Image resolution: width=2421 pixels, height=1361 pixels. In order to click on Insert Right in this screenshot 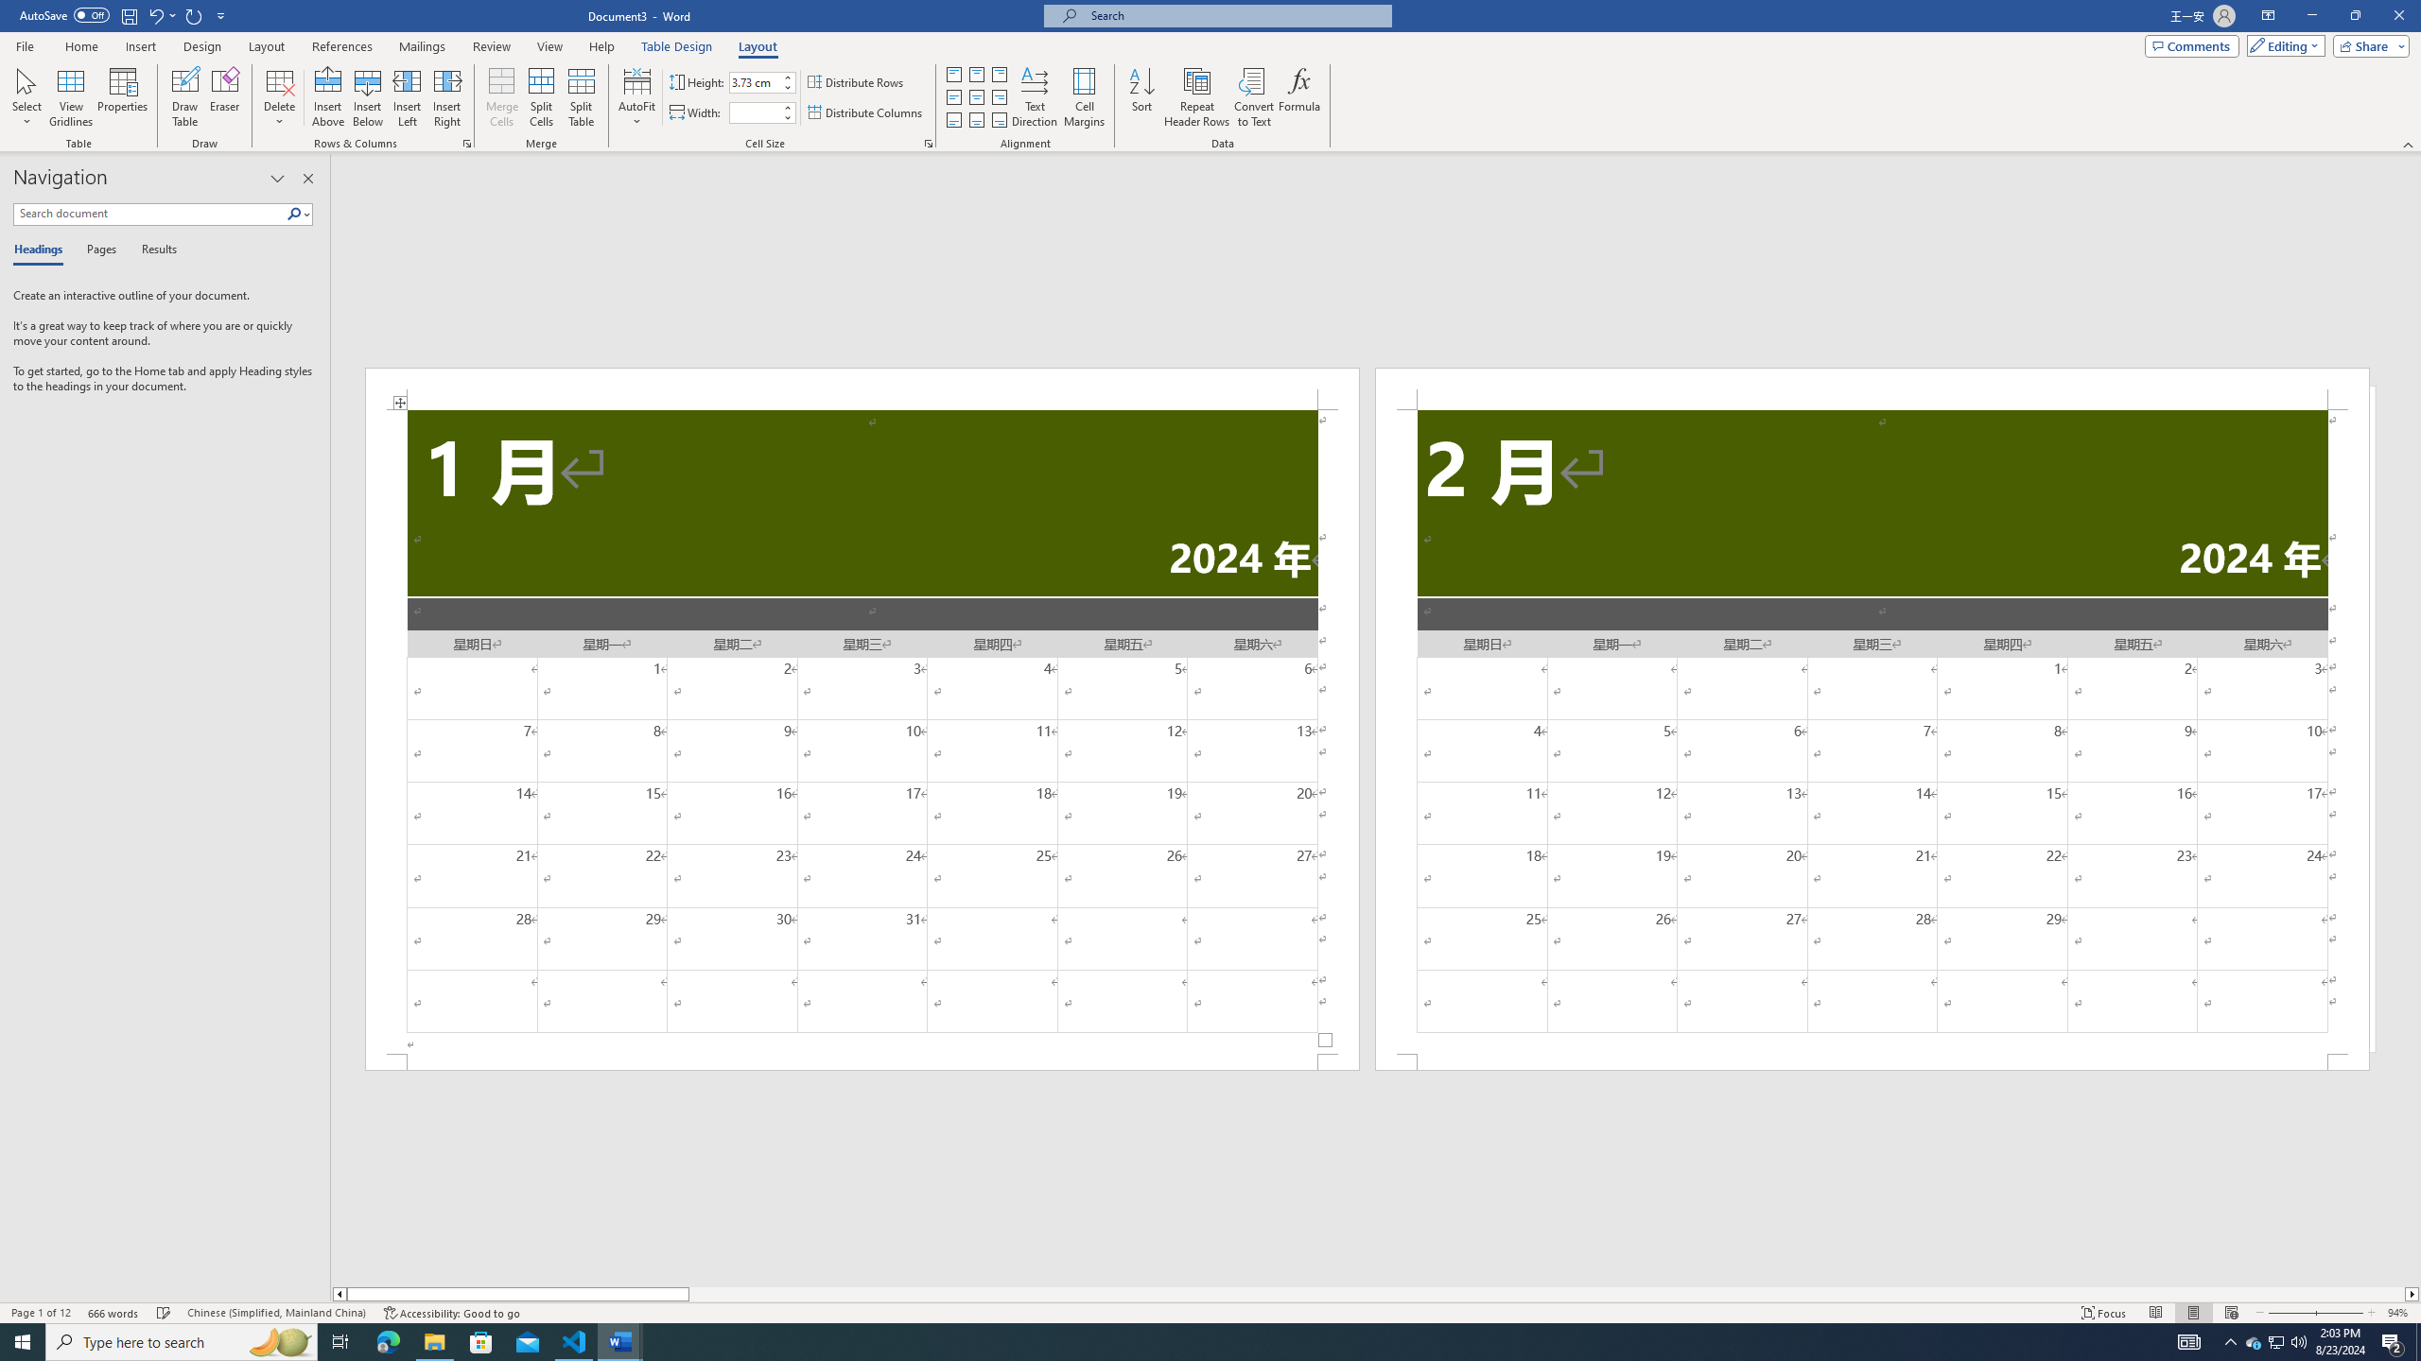, I will do `click(448, 97)`.